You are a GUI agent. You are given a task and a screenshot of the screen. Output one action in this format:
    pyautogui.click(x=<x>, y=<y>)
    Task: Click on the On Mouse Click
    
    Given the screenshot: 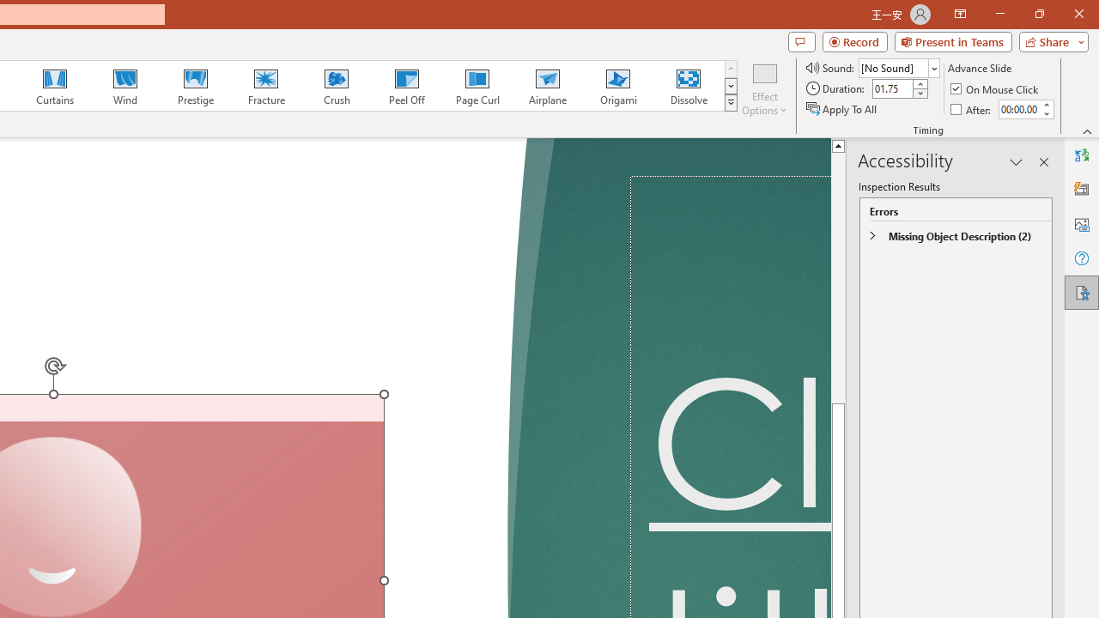 What is the action you would take?
    pyautogui.click(x=996, y=89)
    